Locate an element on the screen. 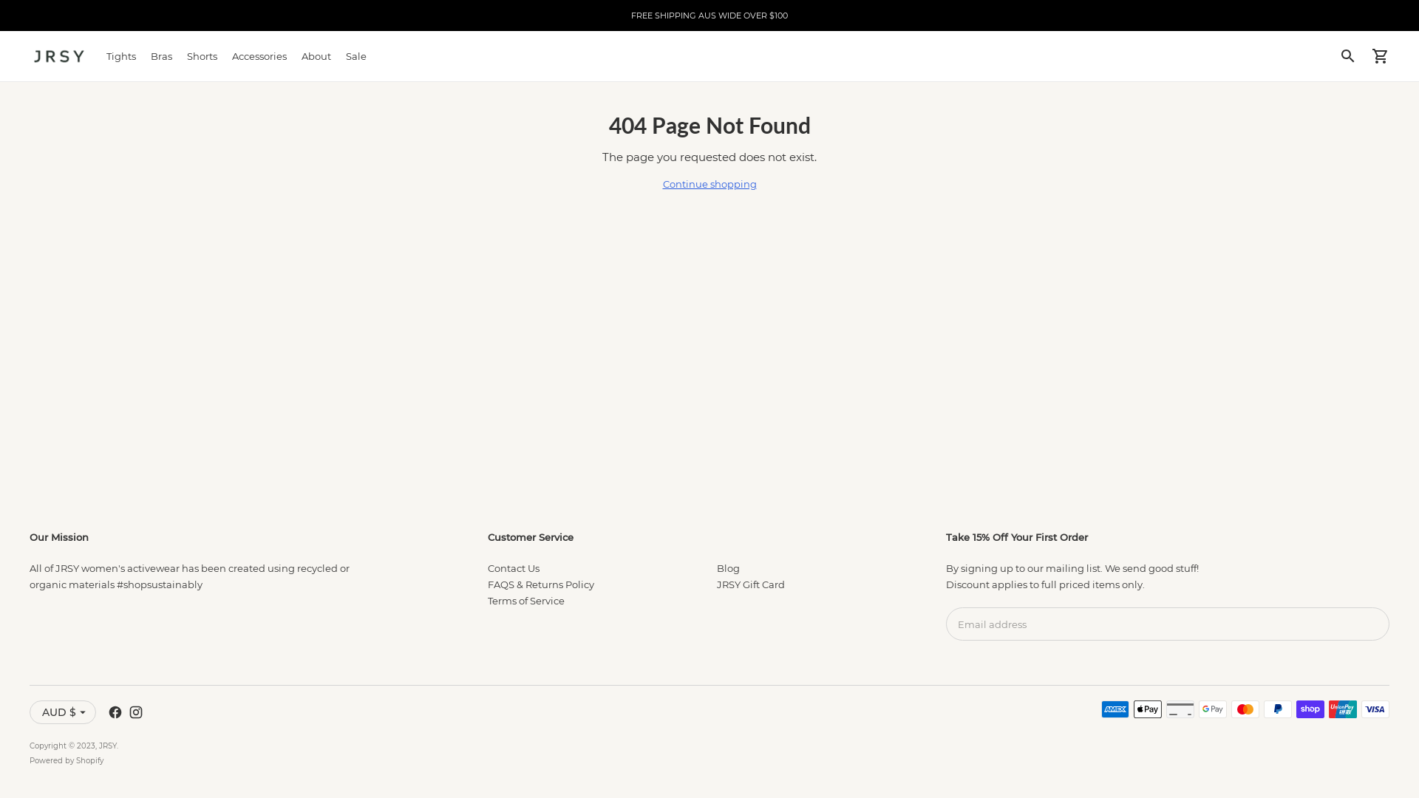  Cart is located at coordinates (1381, 56).